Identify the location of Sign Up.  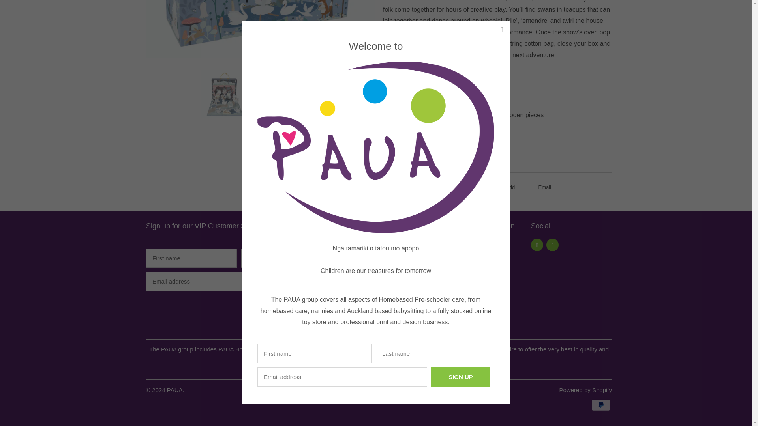
(461, 109).